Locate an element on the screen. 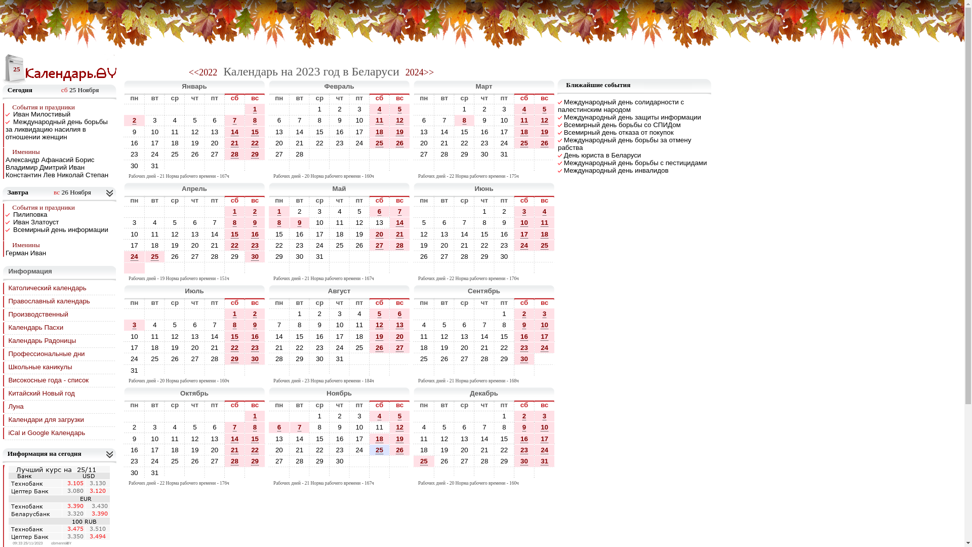 Image resolution: width=972 pixels, height=547 pixels.   is located at coordinates (255, 166).